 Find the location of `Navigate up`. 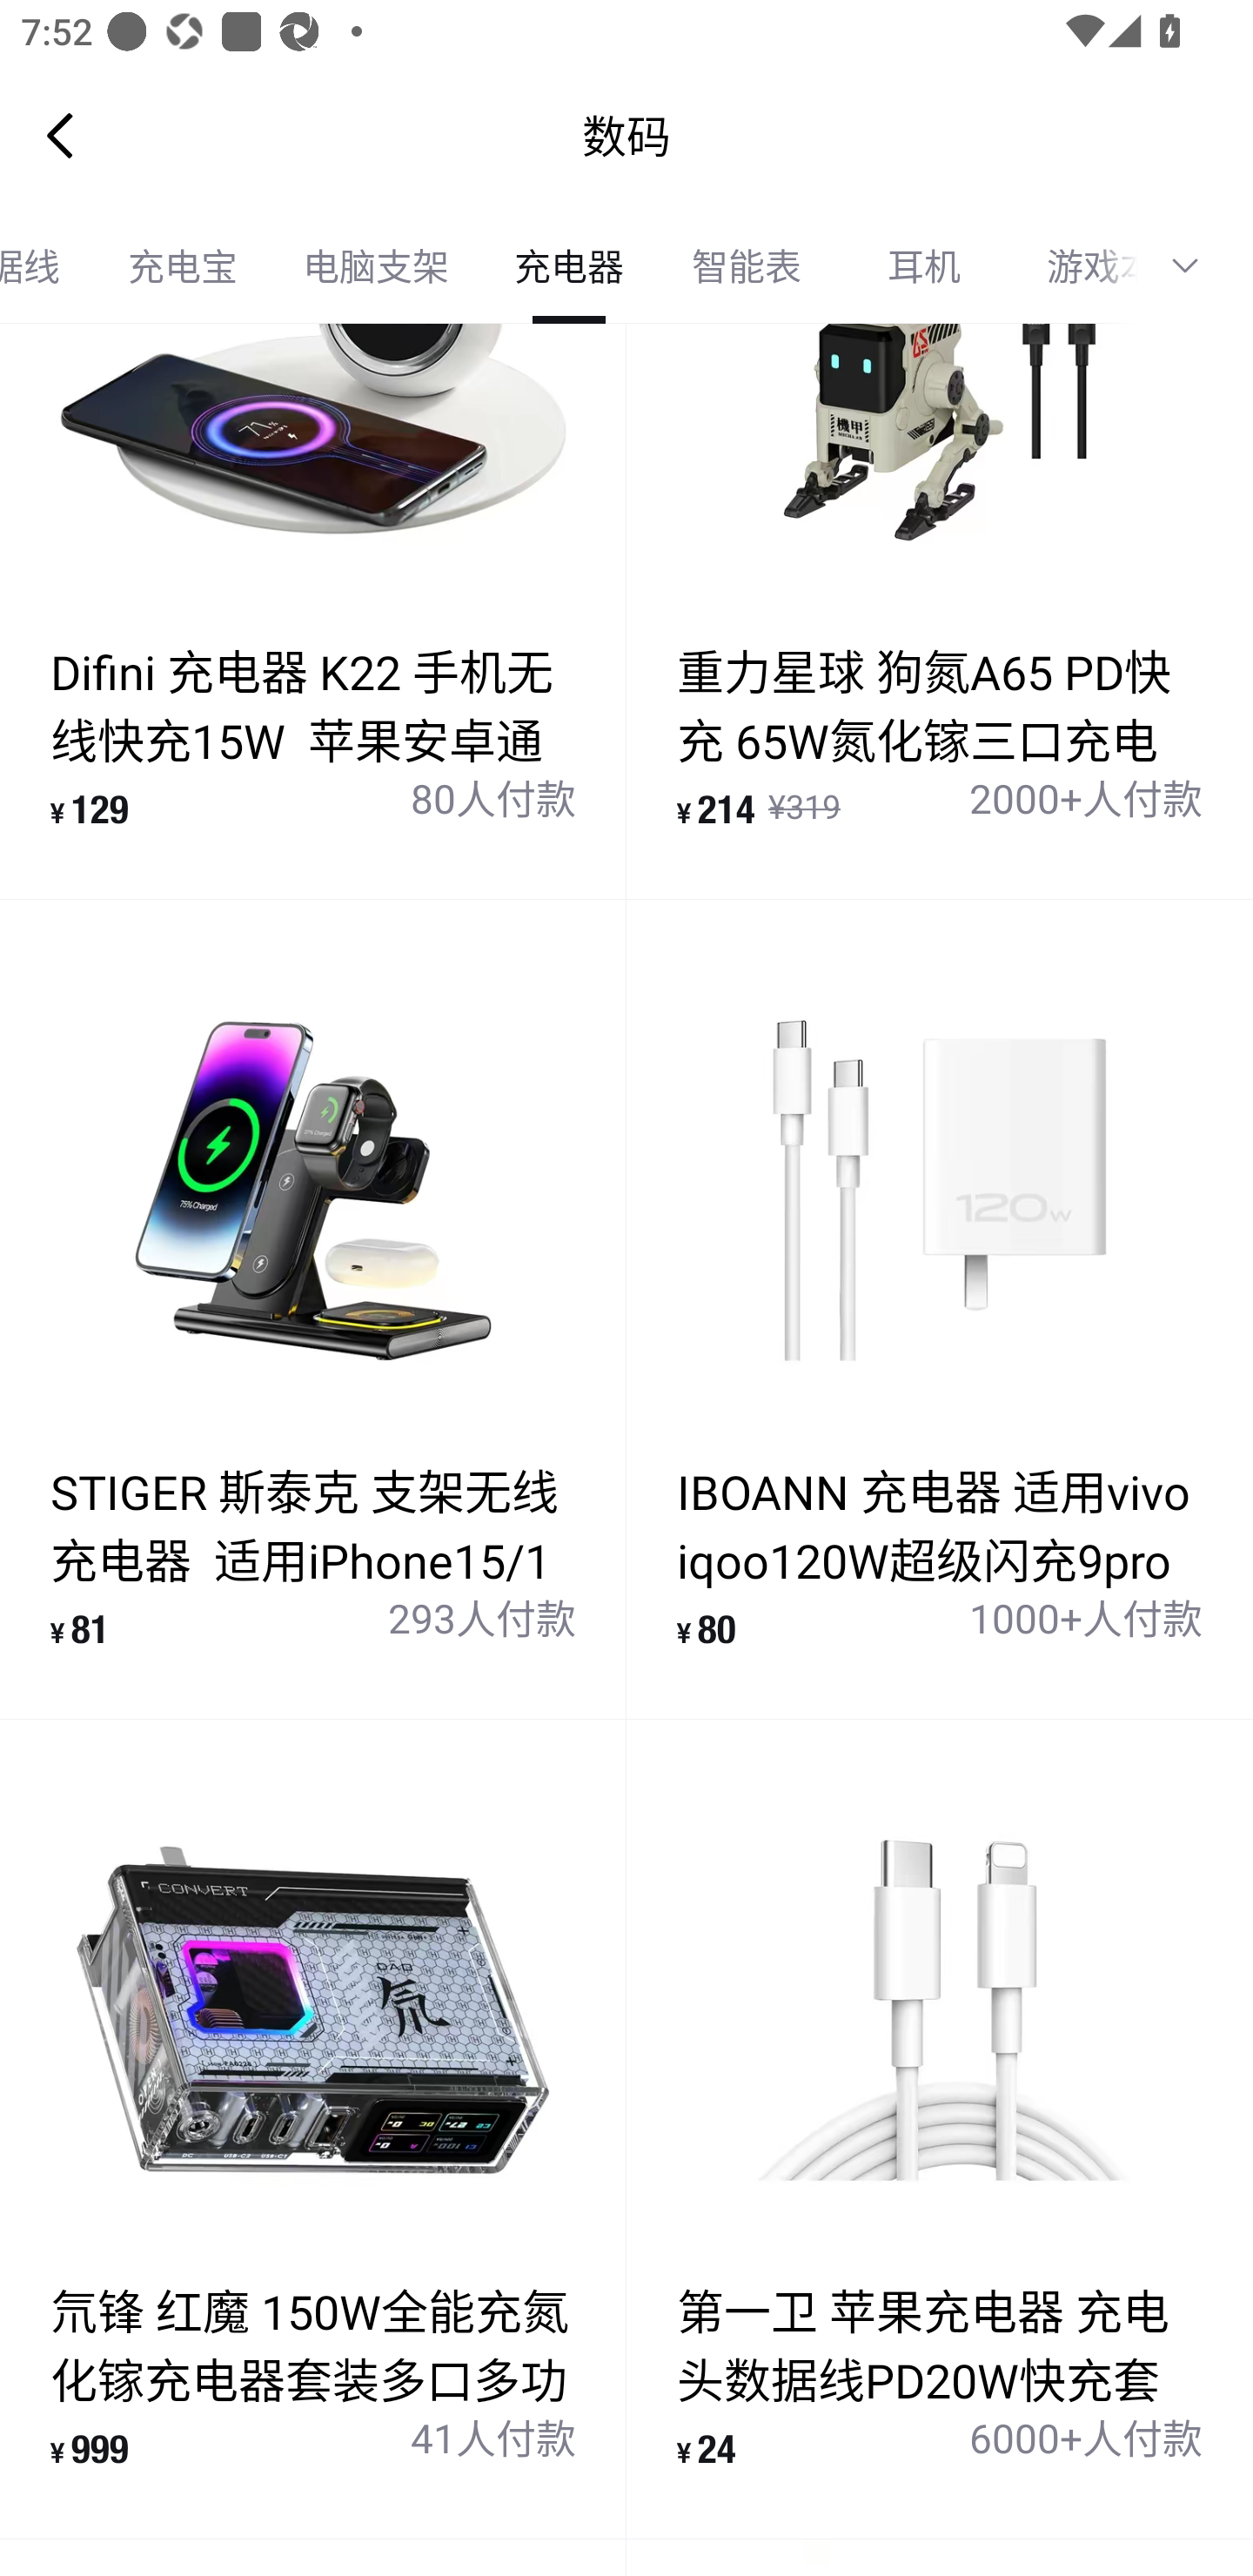

Navigate up is located at coordinates (60, 135).